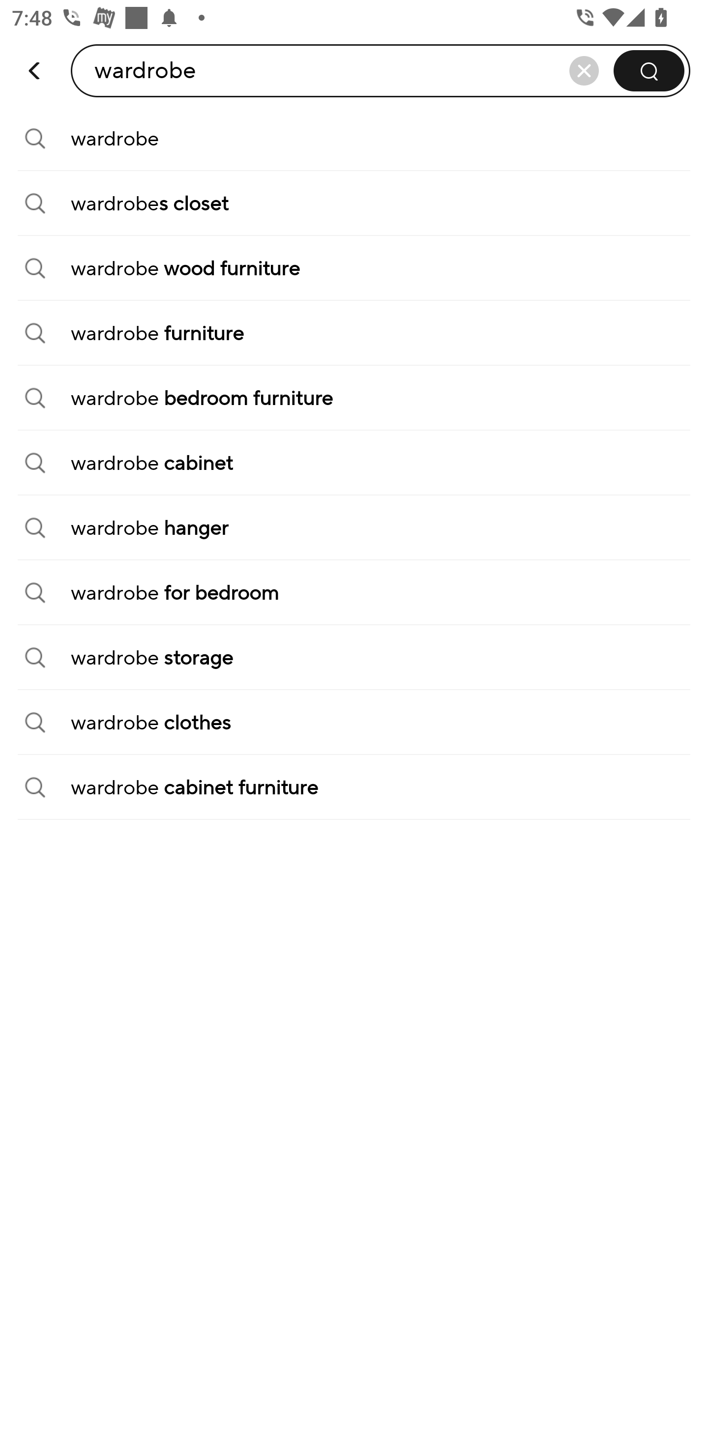 The image size is (708, 1455). What do you see at coordinates (354, 204) in the screenshot?
I see `wardrobes closet` at bounding box center [354, 204].